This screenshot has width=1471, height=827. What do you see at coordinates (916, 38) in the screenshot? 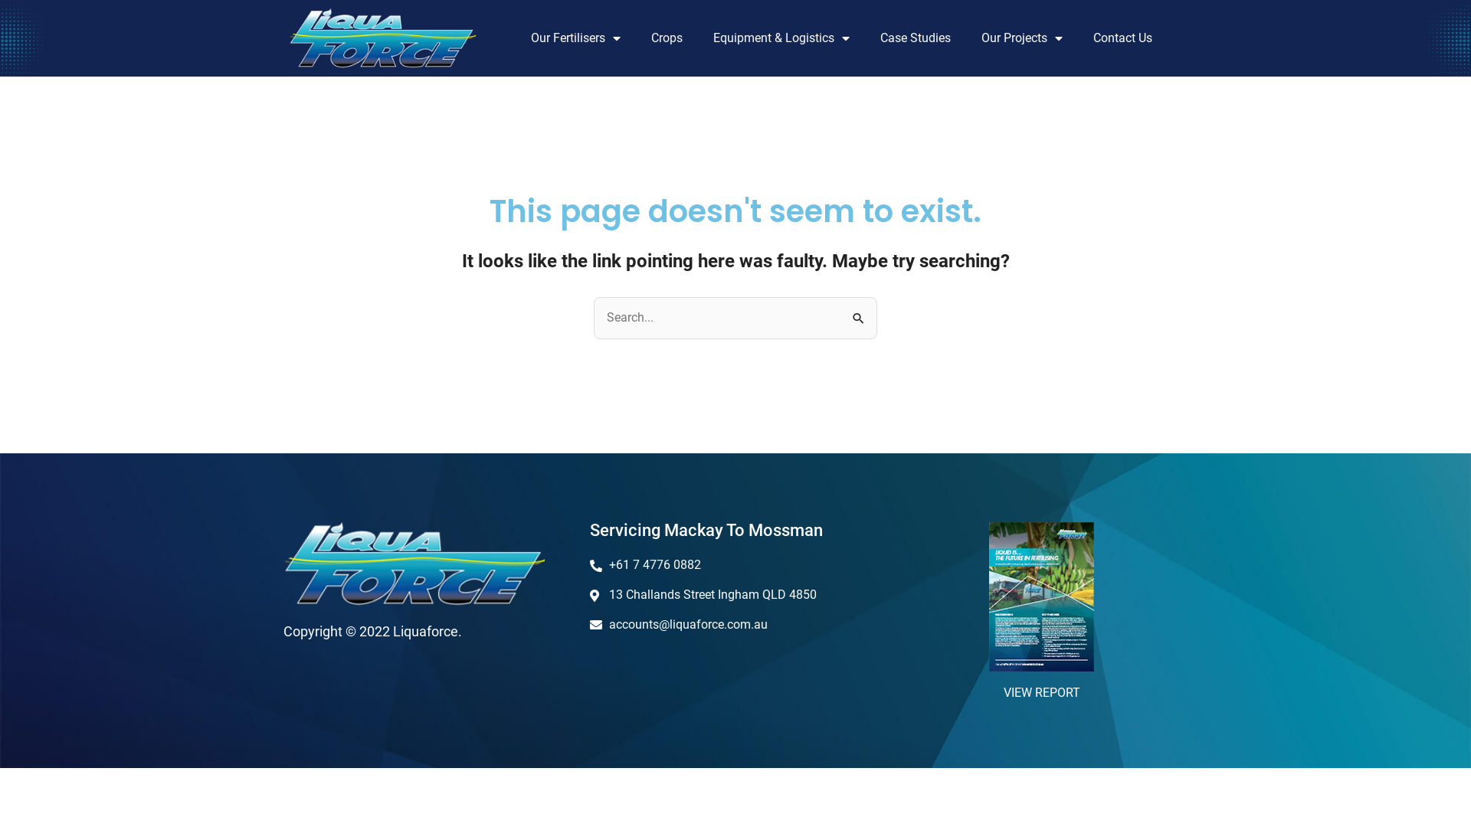
I see `Case Studies` at bounding box center [916, 38].